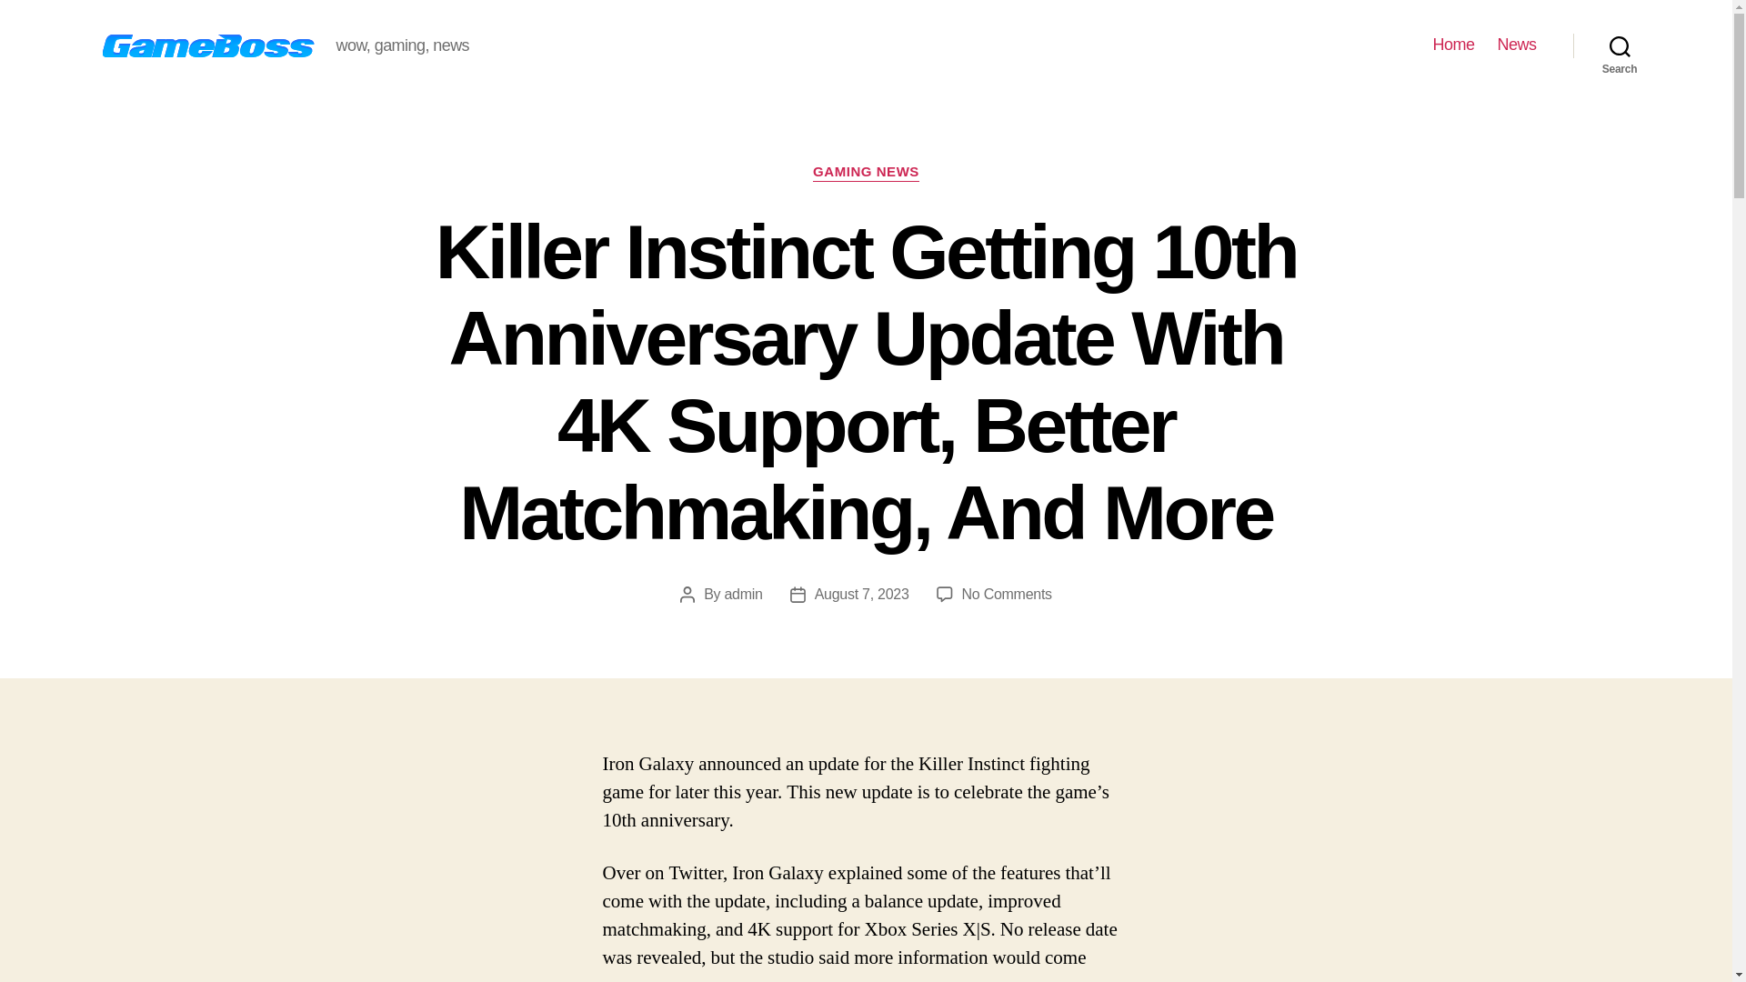 The width and height of the screenshot is (1746, 982). Describe the element at coordinates (1516, 45) in the screenshot. I see `News` at that location.